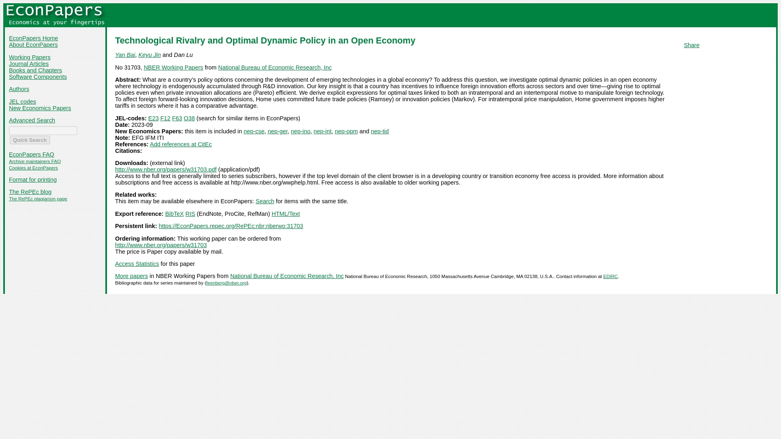 This screenshot has height=439, width=781. What do you see at coordinates (32, 120) in the screenshot?
I see `Advanced Search` at bounding box center [32, 120].